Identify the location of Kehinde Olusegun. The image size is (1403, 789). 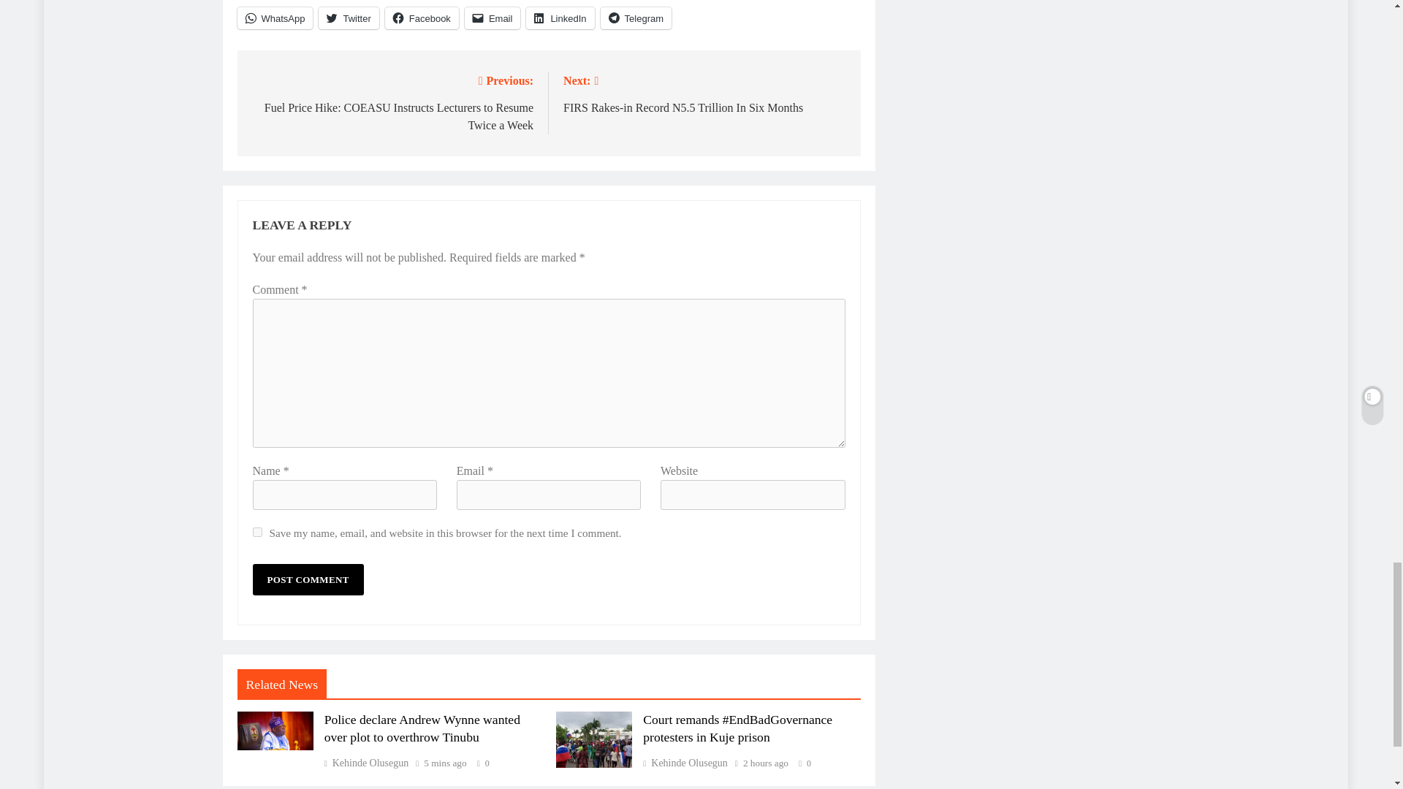
(367, 763).